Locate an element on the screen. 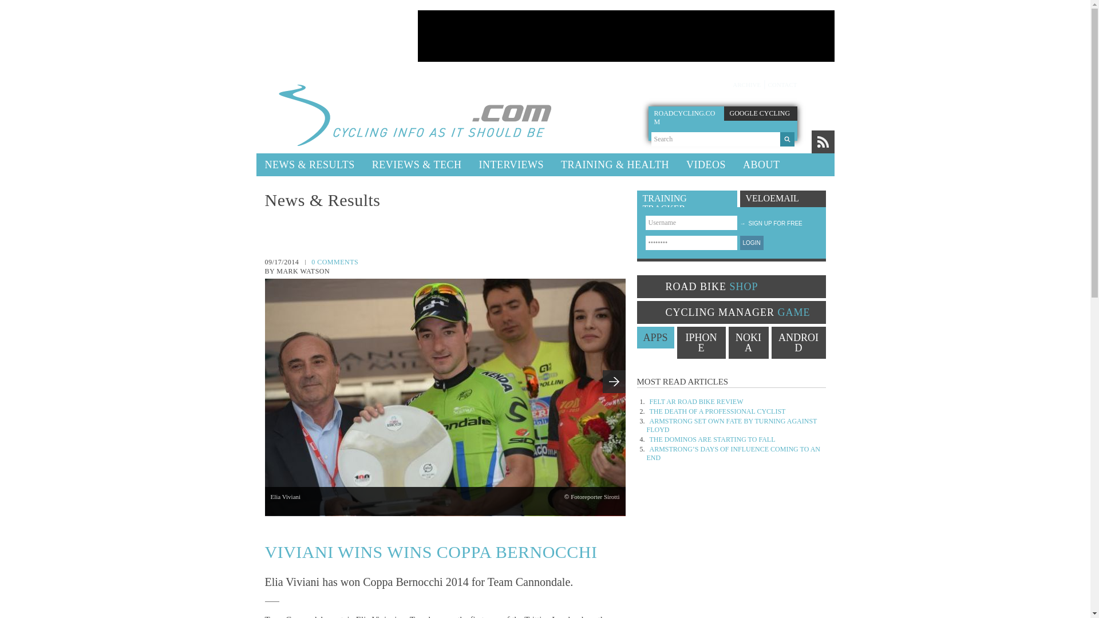 This screenshot has height=618, width=1099. THE DOMINOS ARE STARTING TO FALL is located at coordinates (712, 439).